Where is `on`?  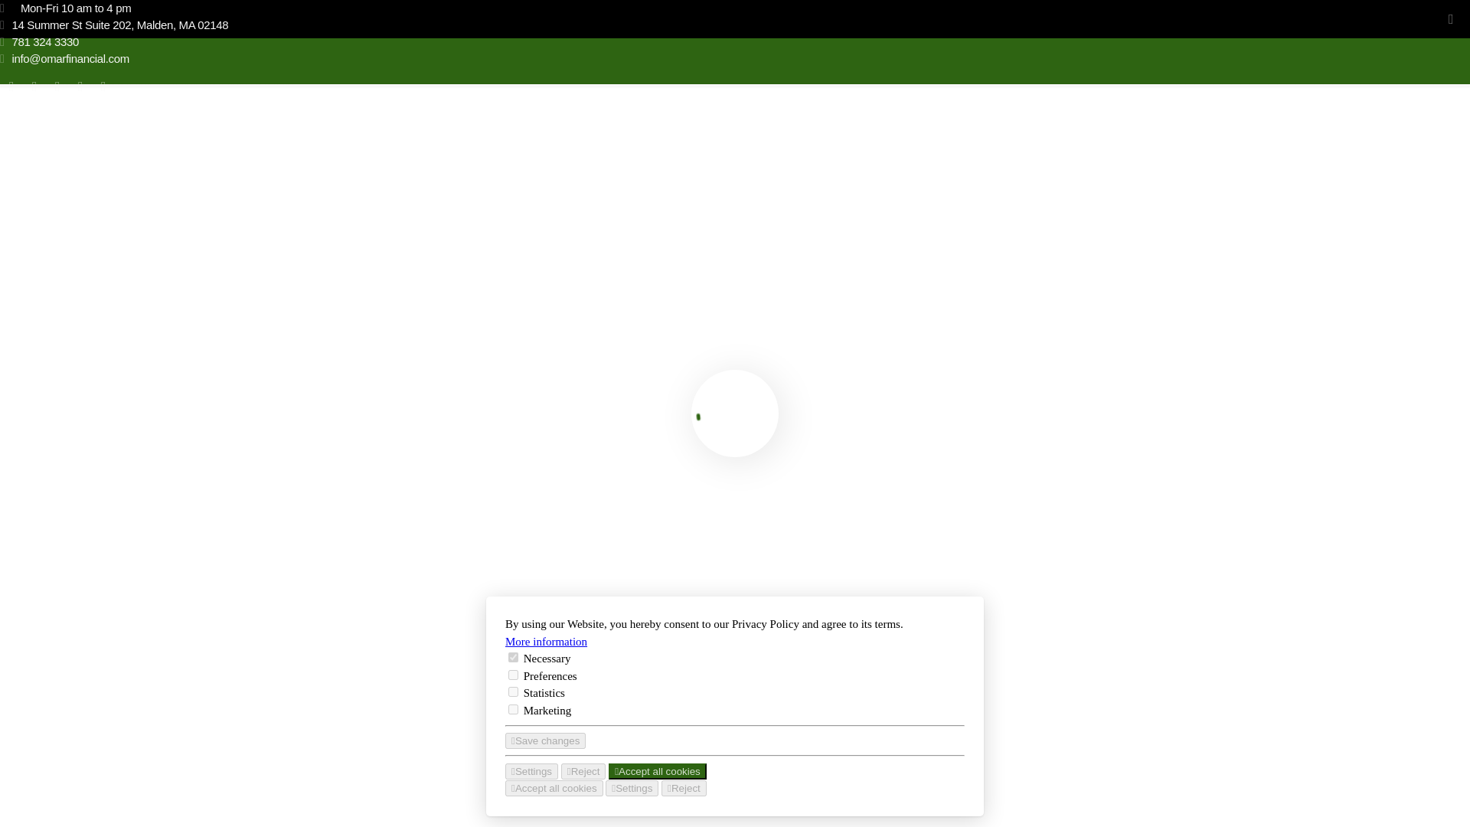 on is located at coordinates (513, 709).